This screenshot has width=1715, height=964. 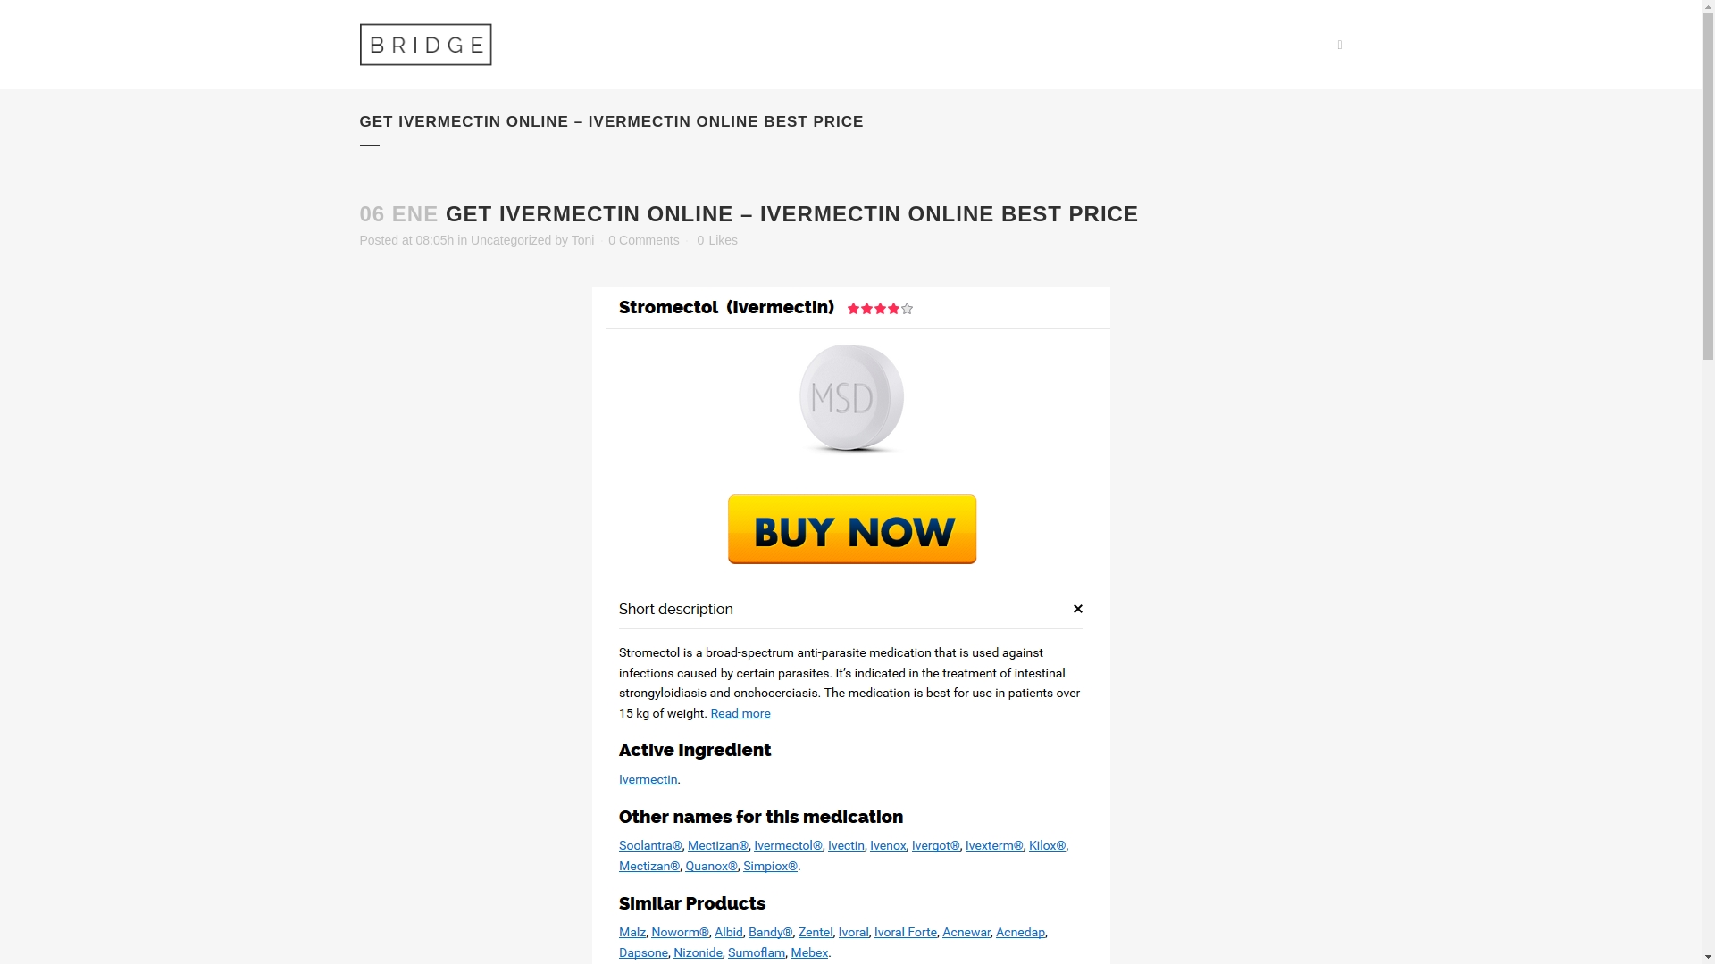 I want to click on Toni, so click(x=582, y=239).